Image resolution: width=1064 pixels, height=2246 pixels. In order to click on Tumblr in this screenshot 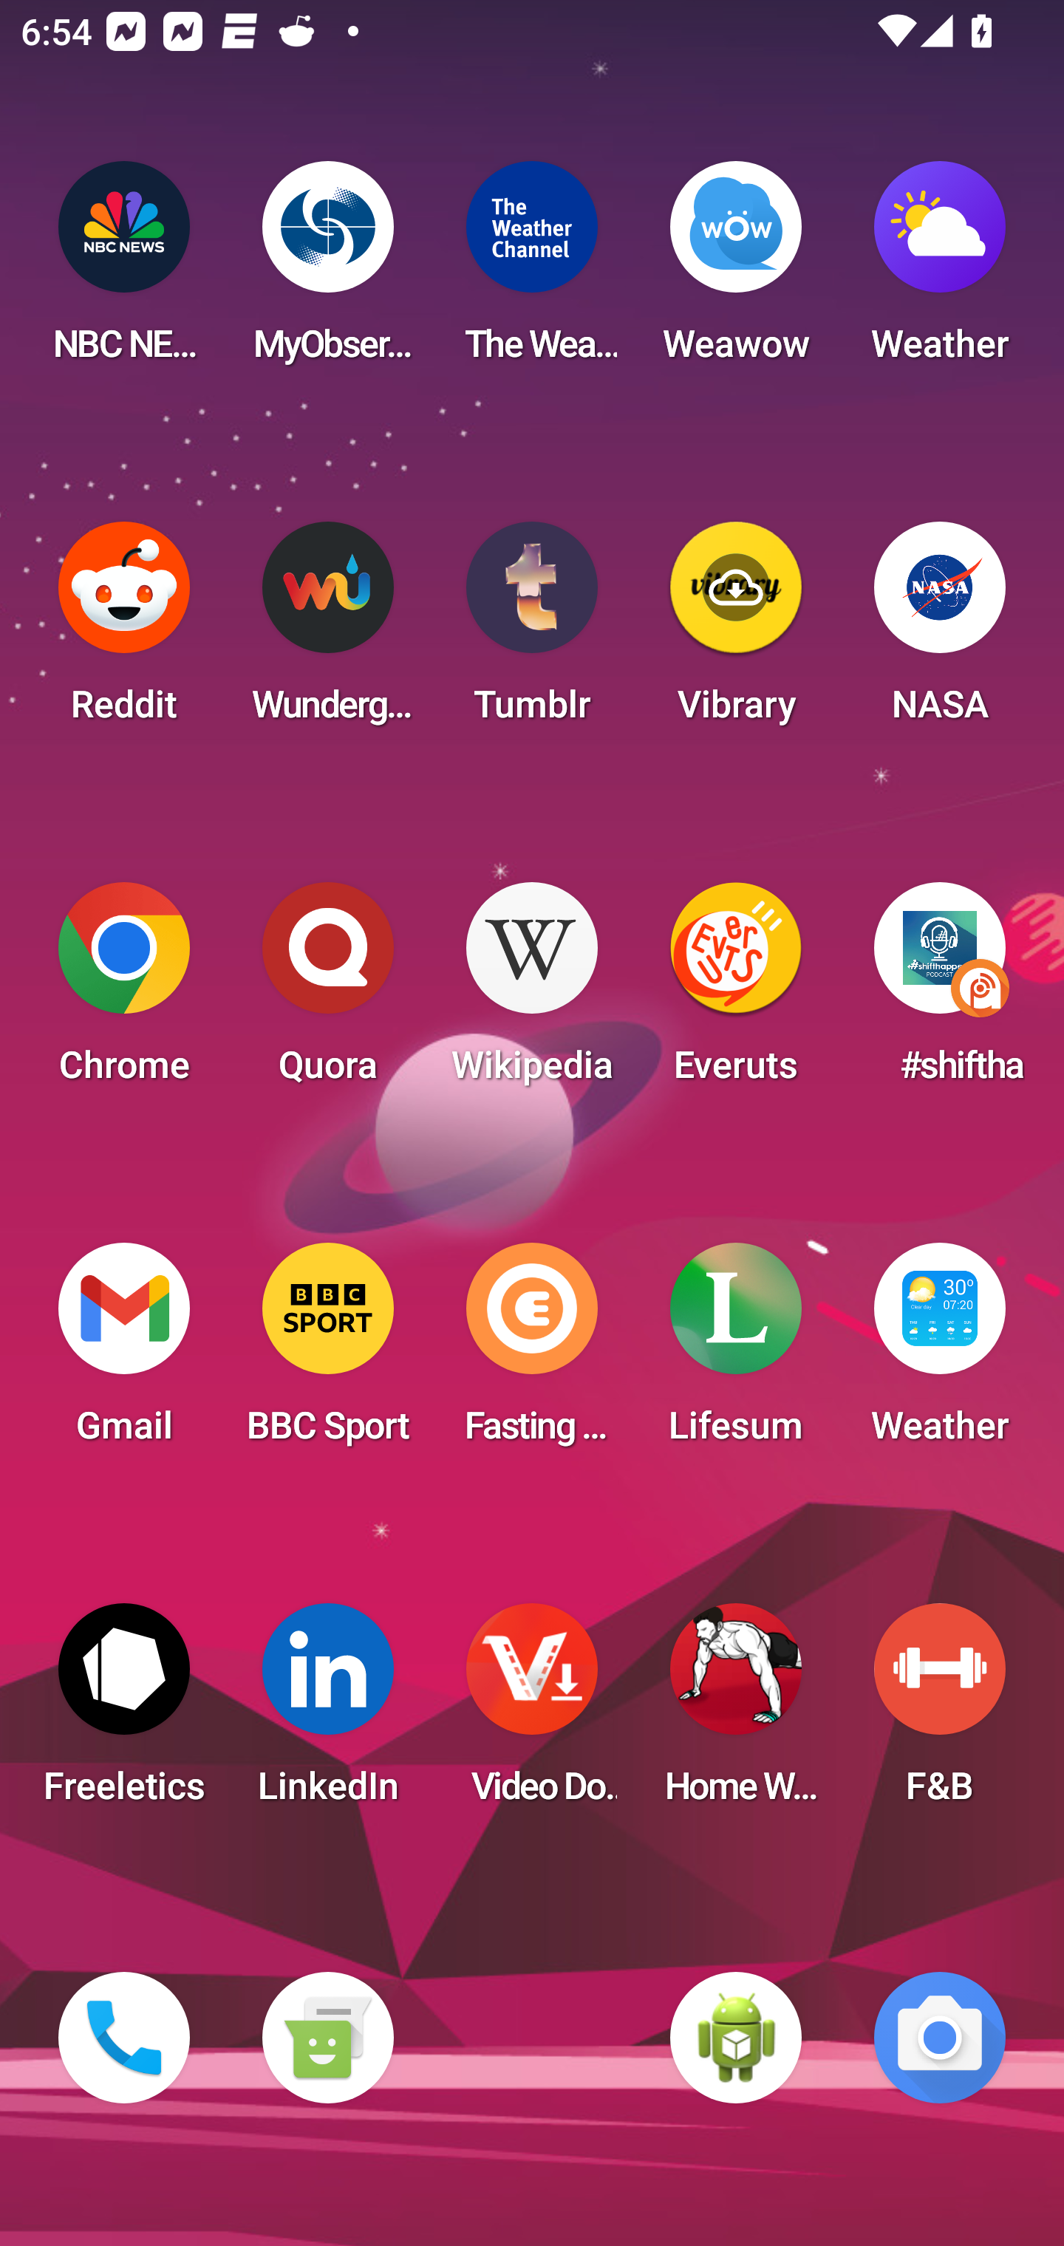, I will do `click(532, 631)`.